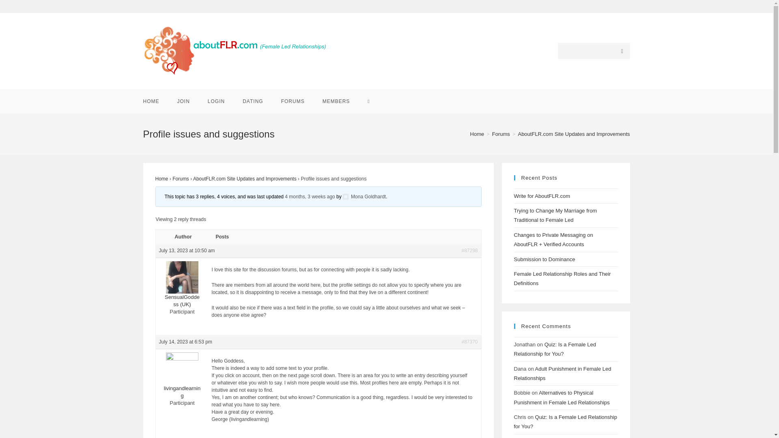  Describe the element at coordinates (151, 101) in the screenshot. I see `HOME` at that location.